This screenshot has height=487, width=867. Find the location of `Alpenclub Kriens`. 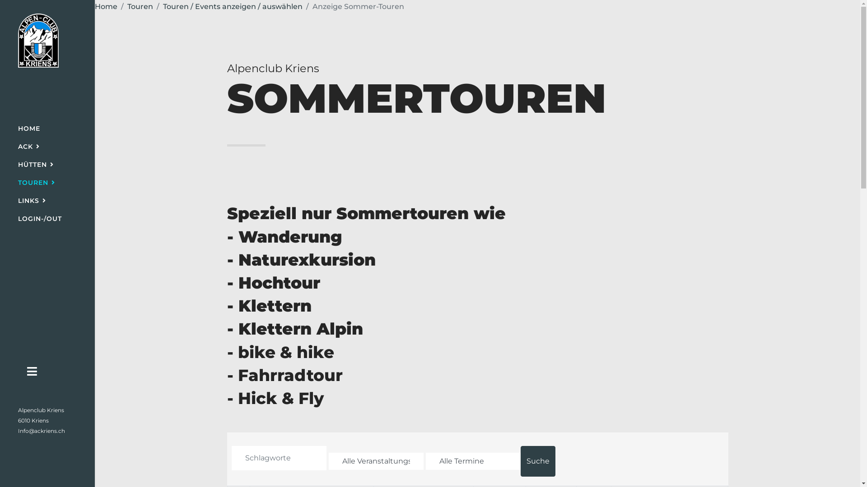

Alpenclub Kriens is located at coordinates (41, 410).